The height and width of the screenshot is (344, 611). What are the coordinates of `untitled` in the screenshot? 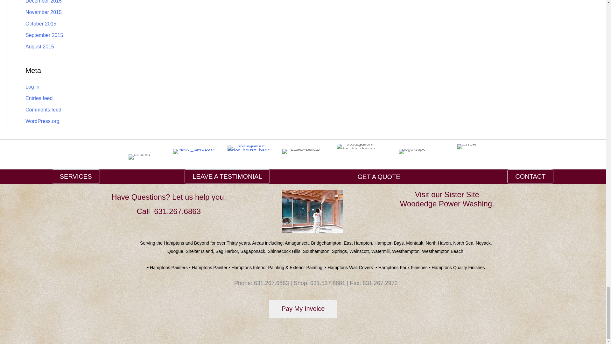 It's located at (139, 157).